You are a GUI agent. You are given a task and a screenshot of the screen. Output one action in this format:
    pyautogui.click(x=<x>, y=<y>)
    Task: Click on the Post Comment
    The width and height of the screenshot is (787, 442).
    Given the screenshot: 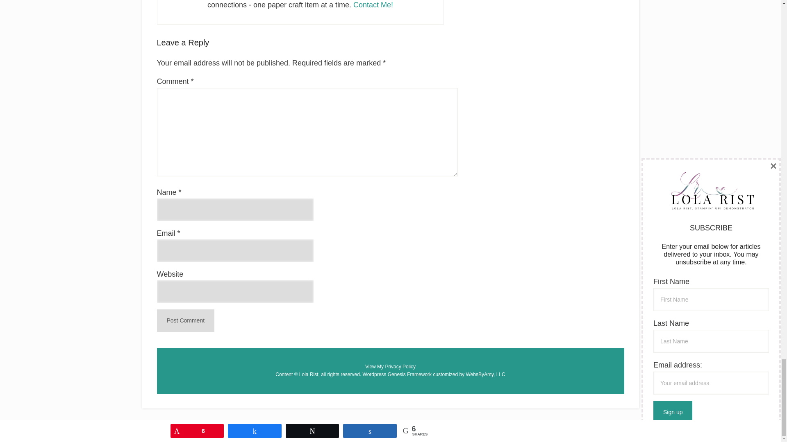 What is the action you would take?
    pyautogui.click(x=185, y=321)
    